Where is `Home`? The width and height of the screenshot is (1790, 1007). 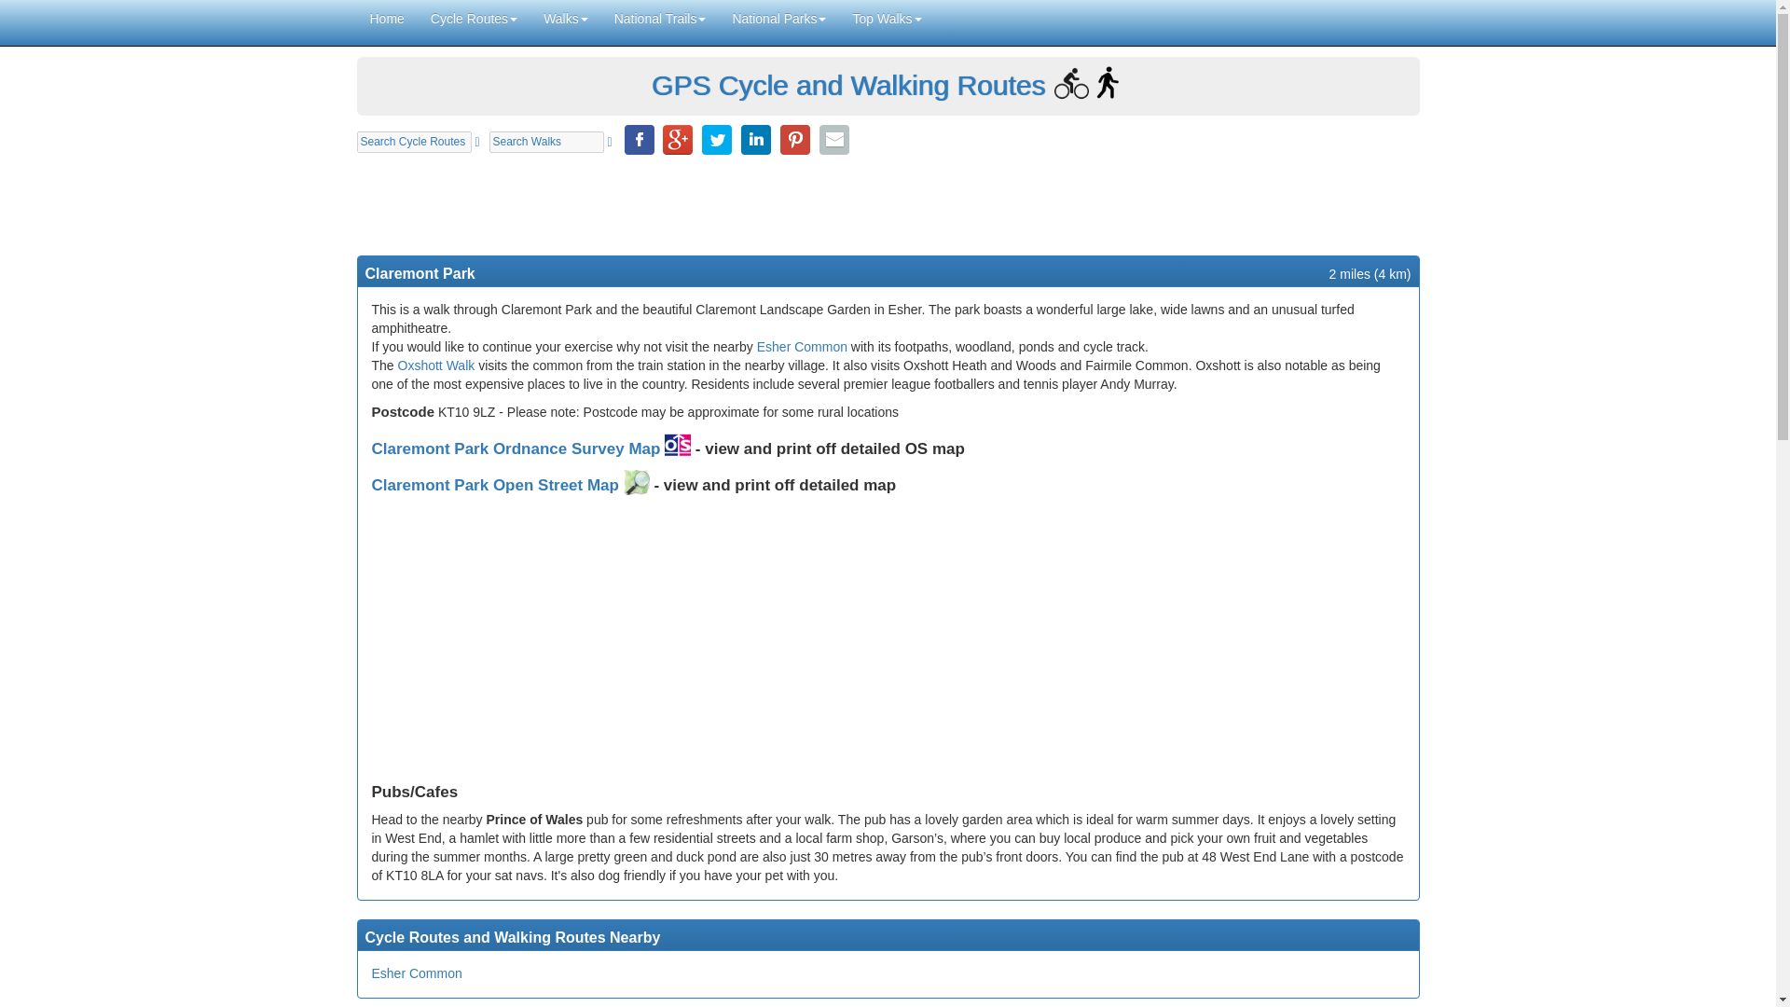 Home is located at coordinates (386, 19).